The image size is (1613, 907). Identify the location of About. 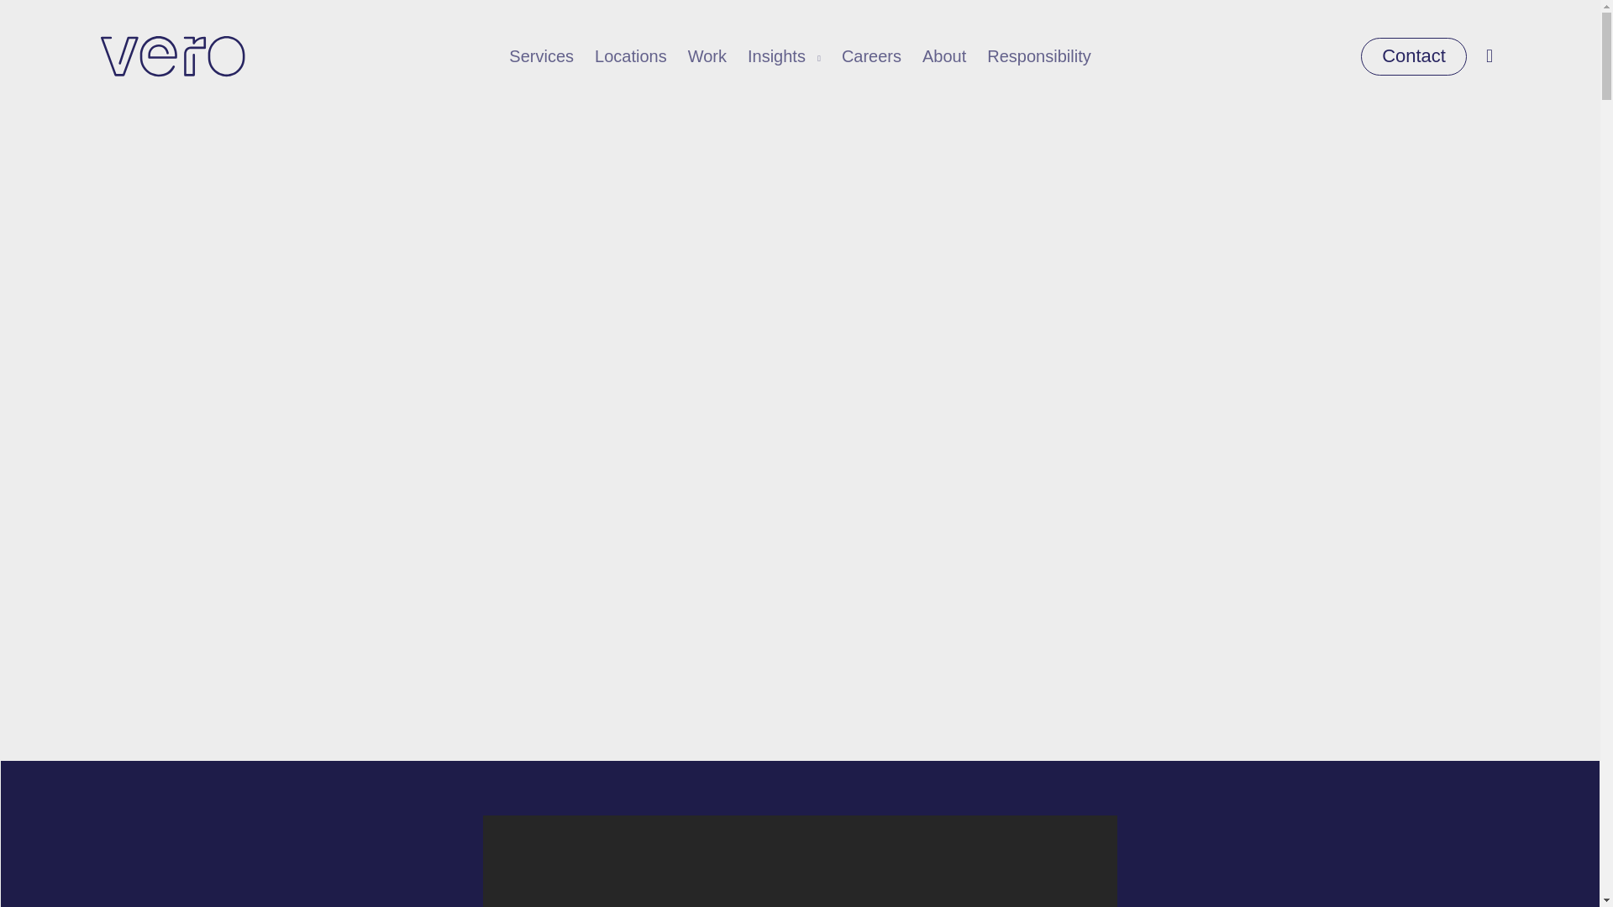
(944, 56).